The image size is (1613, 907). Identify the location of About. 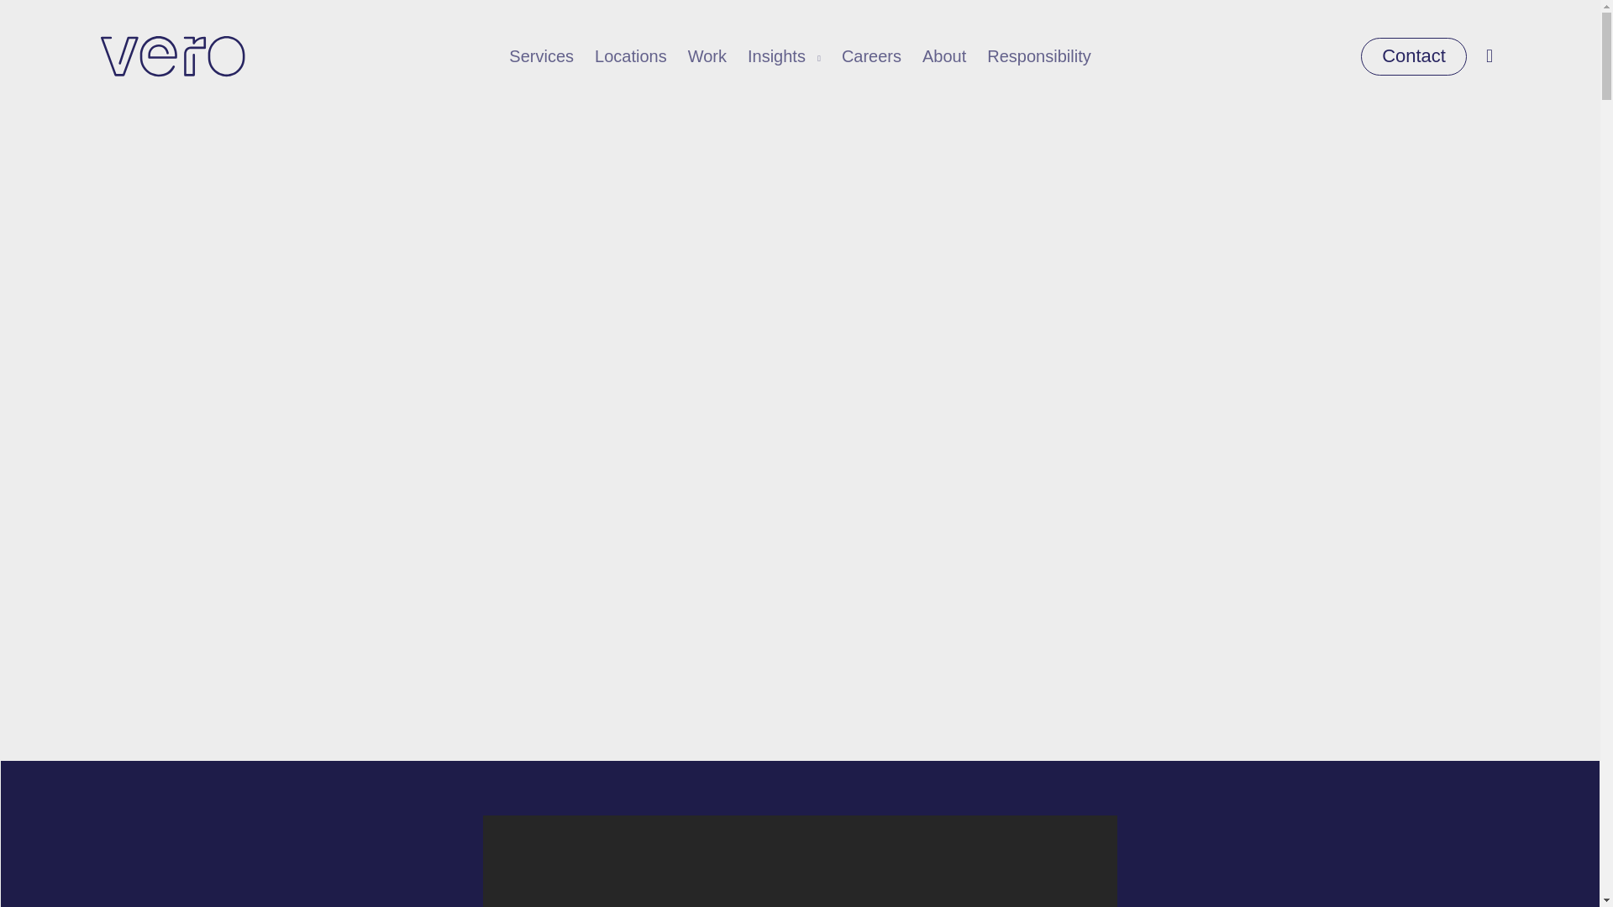
(944, 56).